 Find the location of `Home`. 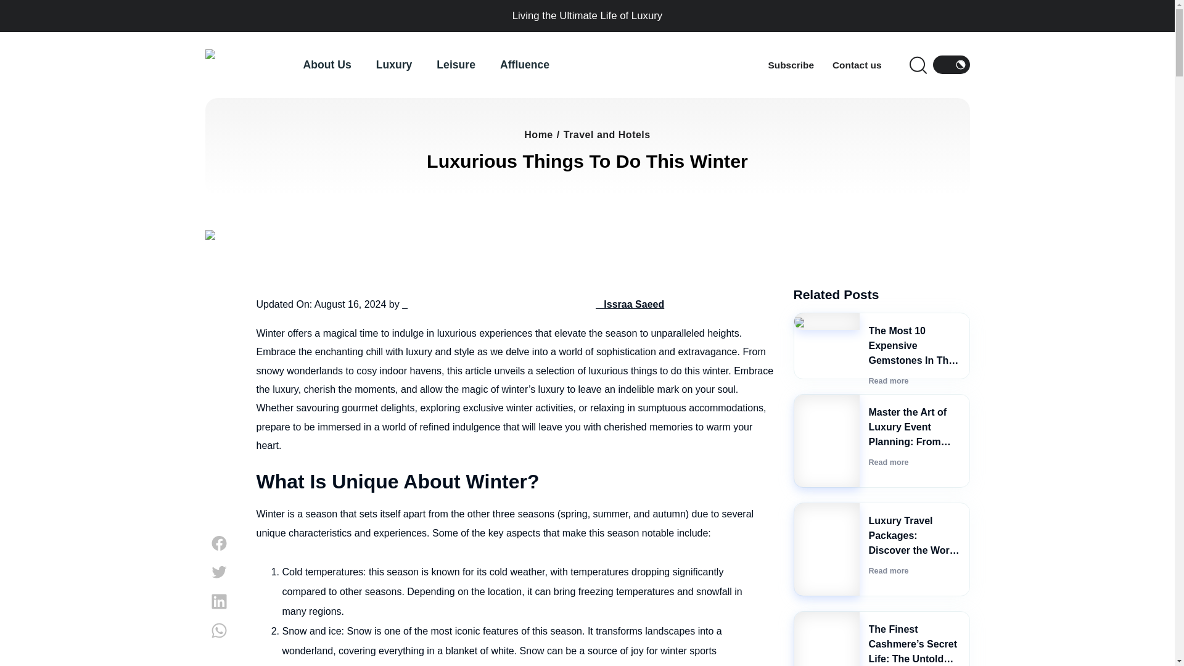

Home is located at coordinates (538, 134).